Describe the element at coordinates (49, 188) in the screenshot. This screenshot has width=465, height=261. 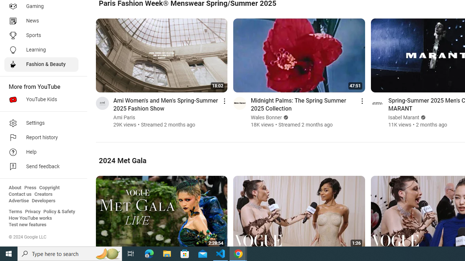
I see `Copyright` at that location.